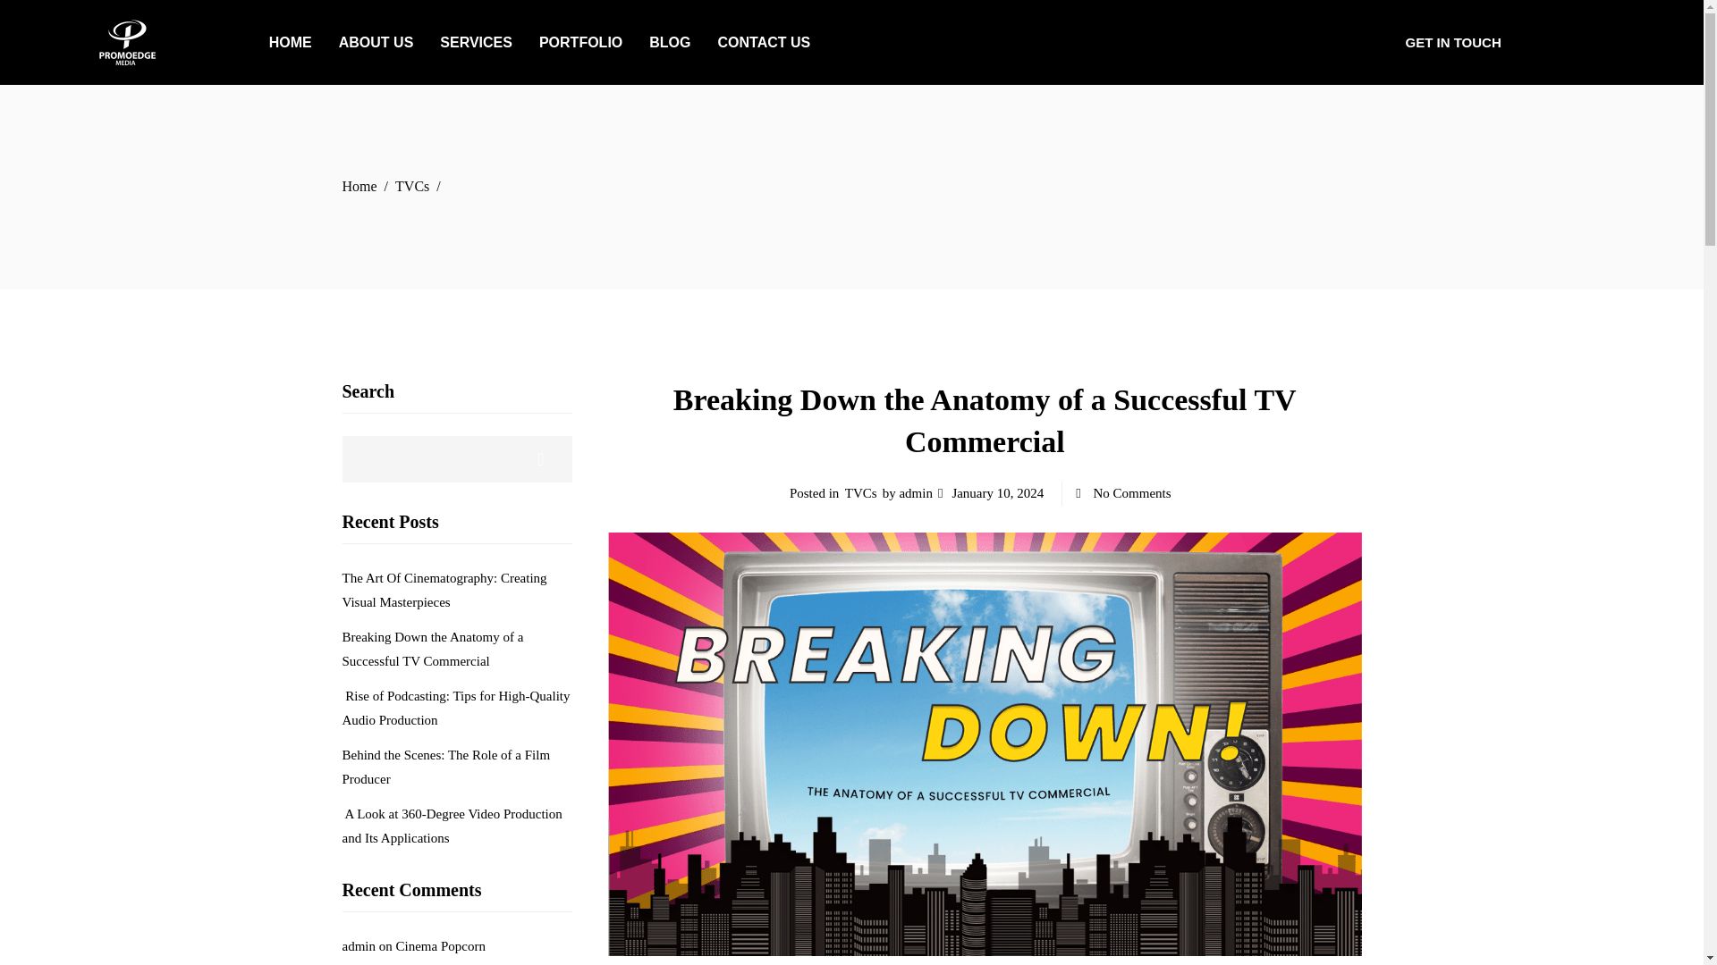 The image size is (1717, 965). What do you see at coordinates (1132, 493) in the screenshot?
I see `No Comments` at bounding box center [1132, 493].